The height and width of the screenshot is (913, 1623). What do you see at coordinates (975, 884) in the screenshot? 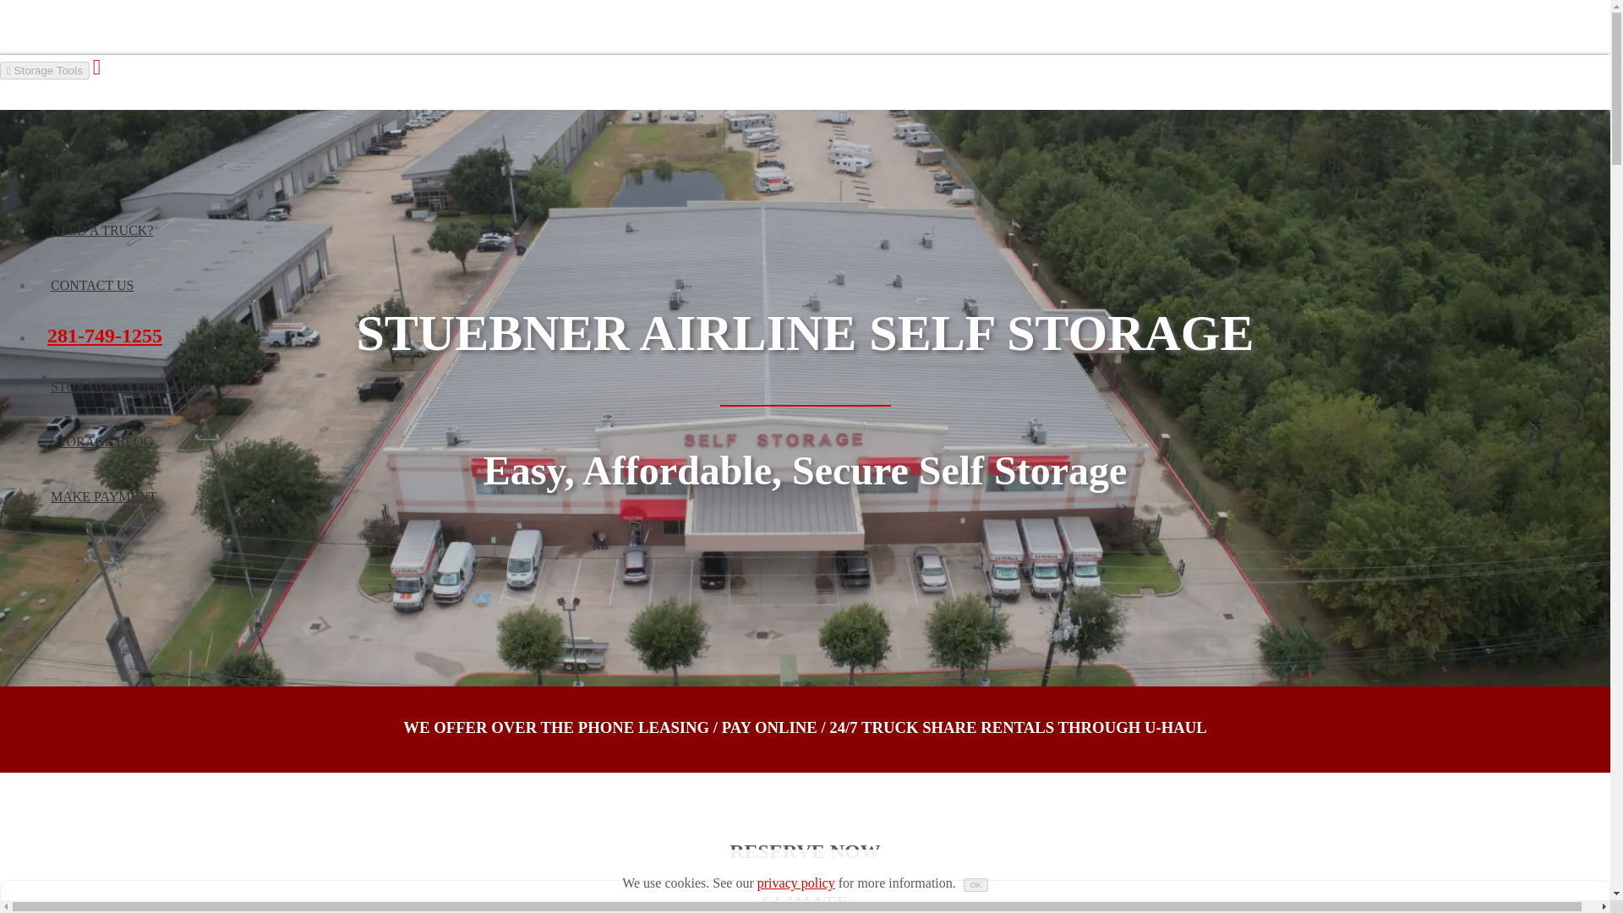
I see `OK` at bounding box center [975, 884].